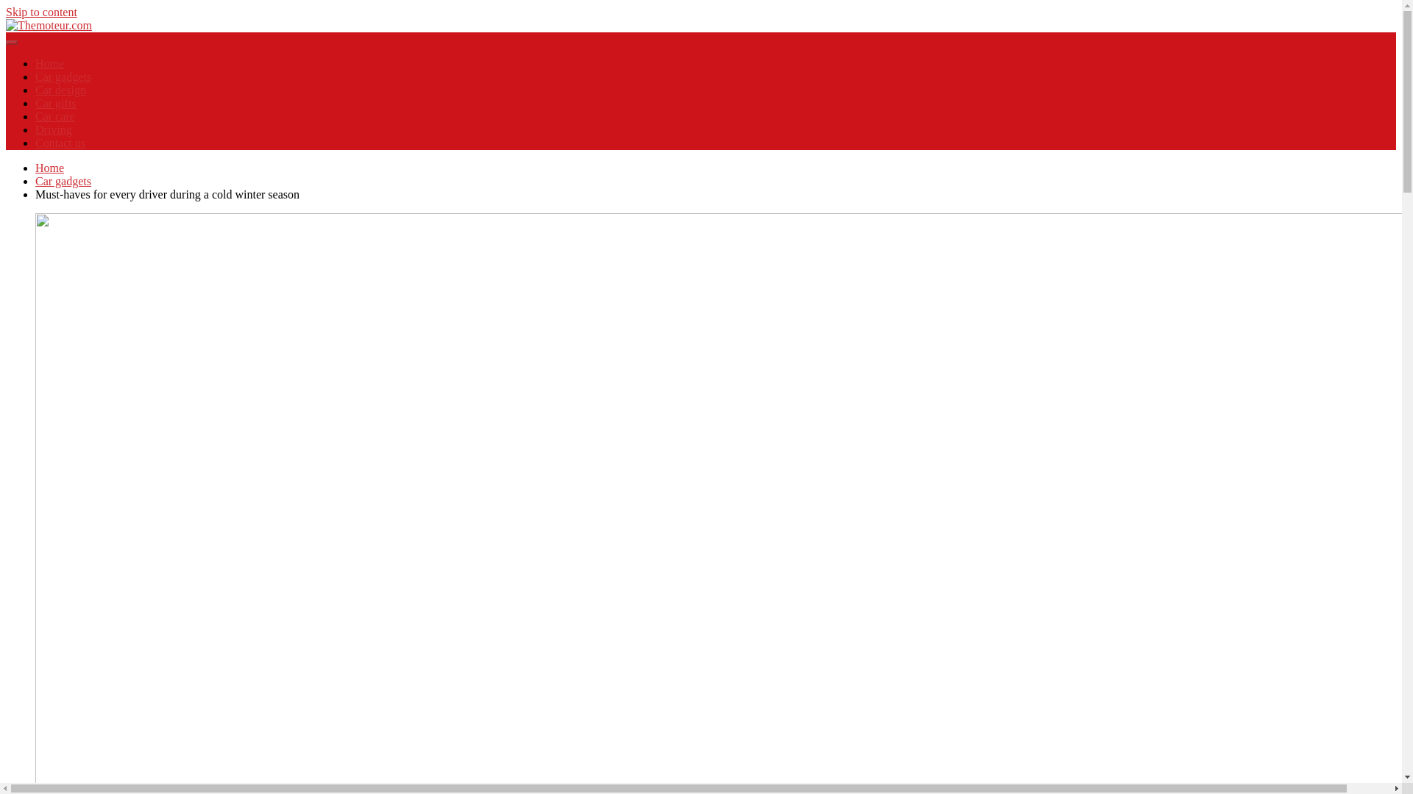  What do you see at coordinates (63, 181) in the screenshot?
I see `Car gadgets` at bounding box center [63, 181].